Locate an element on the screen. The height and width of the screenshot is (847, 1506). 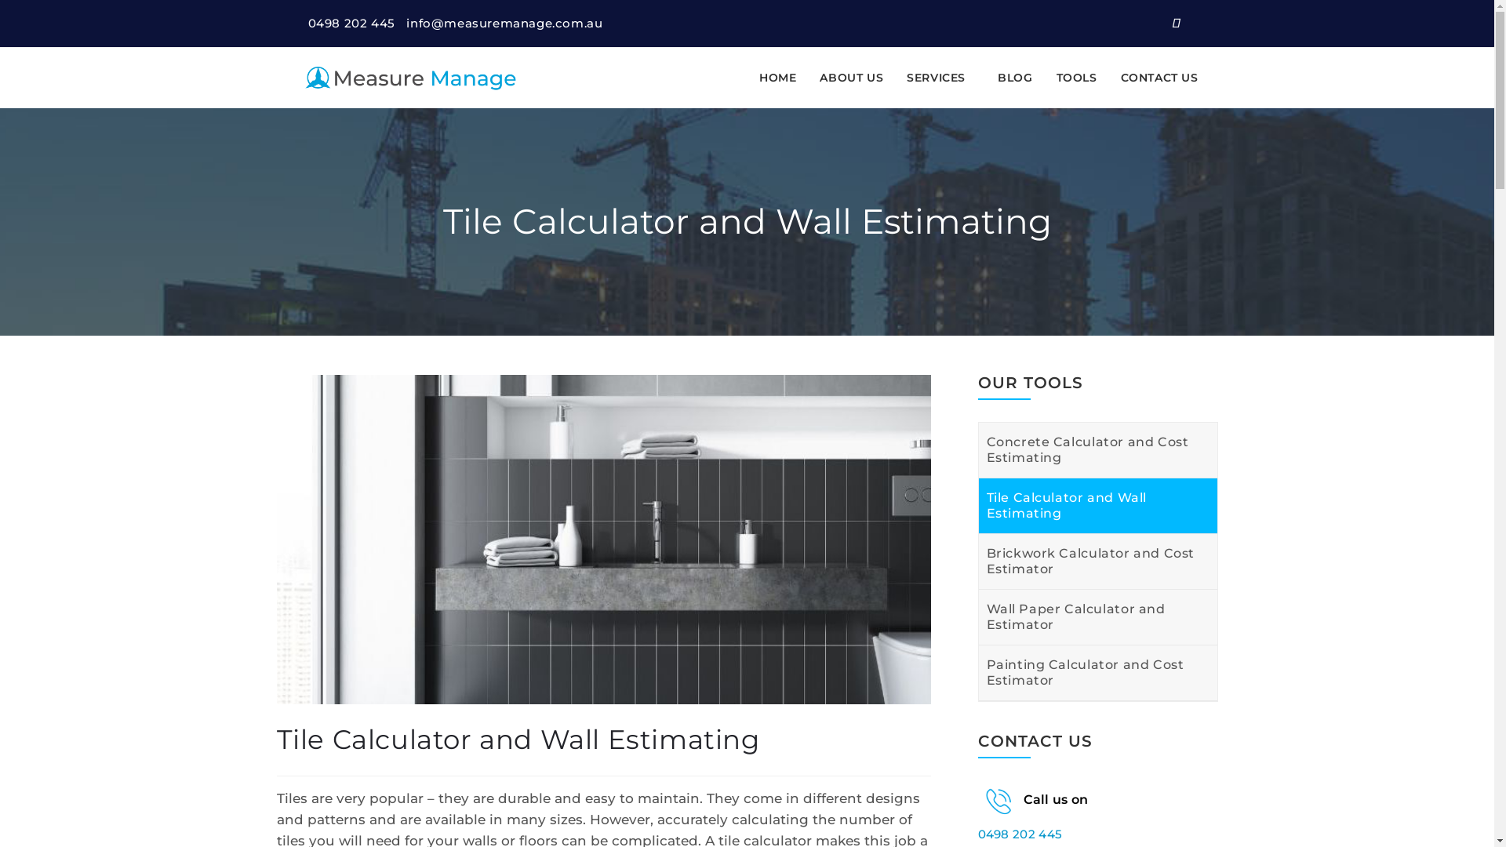
BLOG is located at coordinates (1015, 78).